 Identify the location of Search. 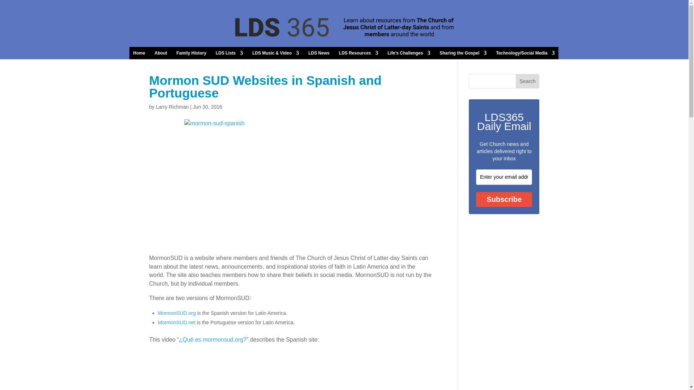
(528, 81).